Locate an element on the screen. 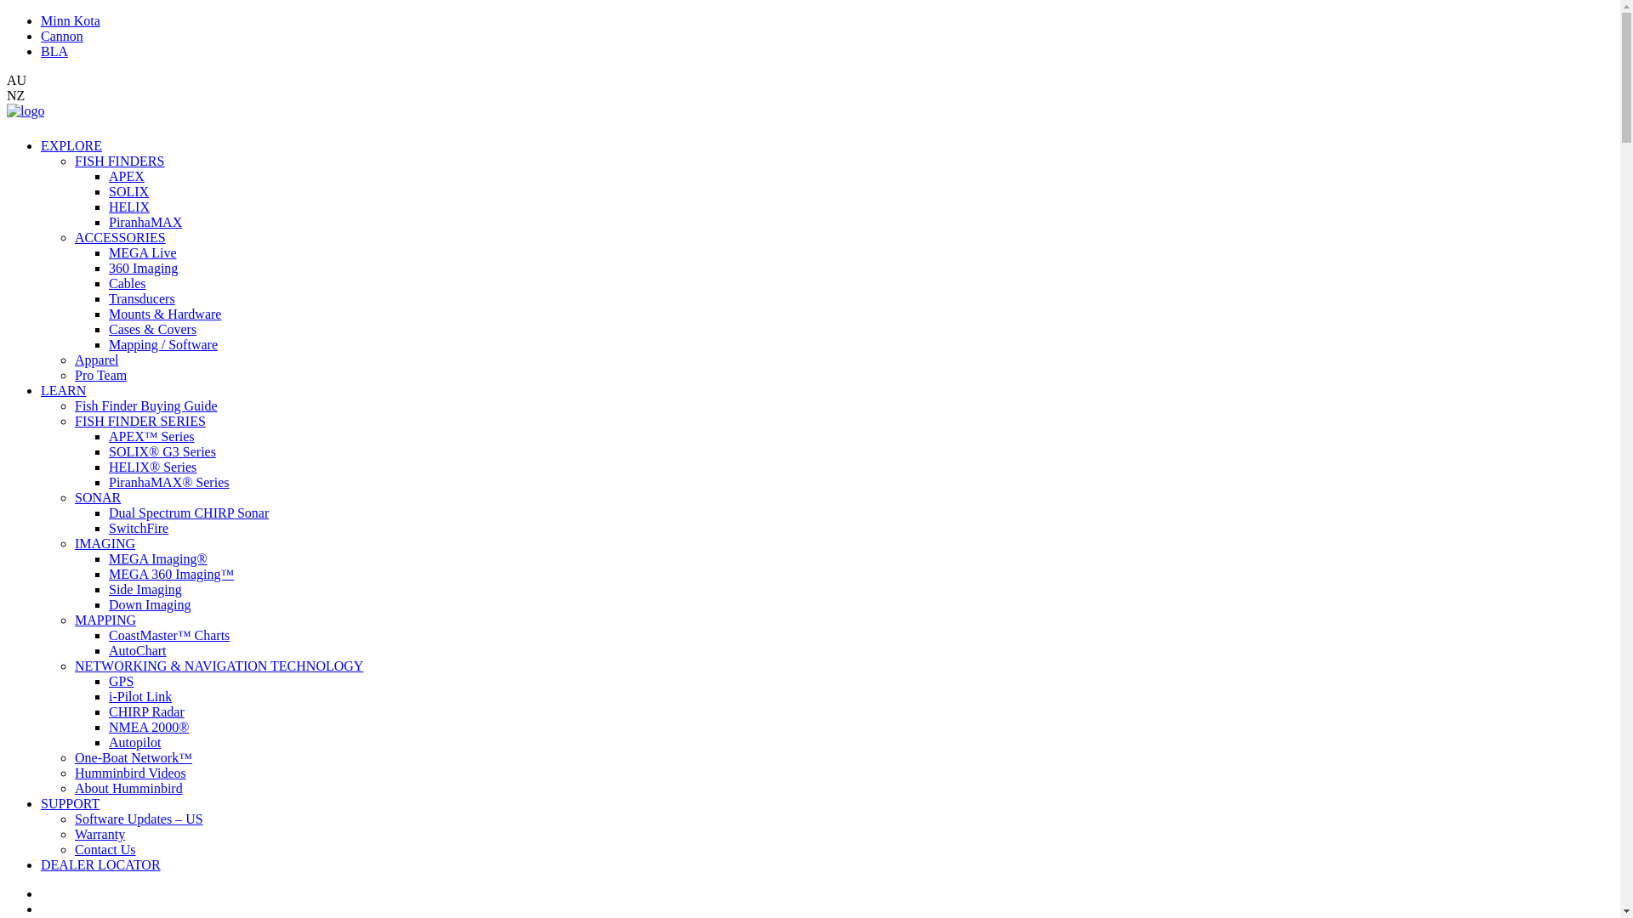 The width and height of the screenshot is (1633, 918). SUPPORT is located at coordinates (70, 804).